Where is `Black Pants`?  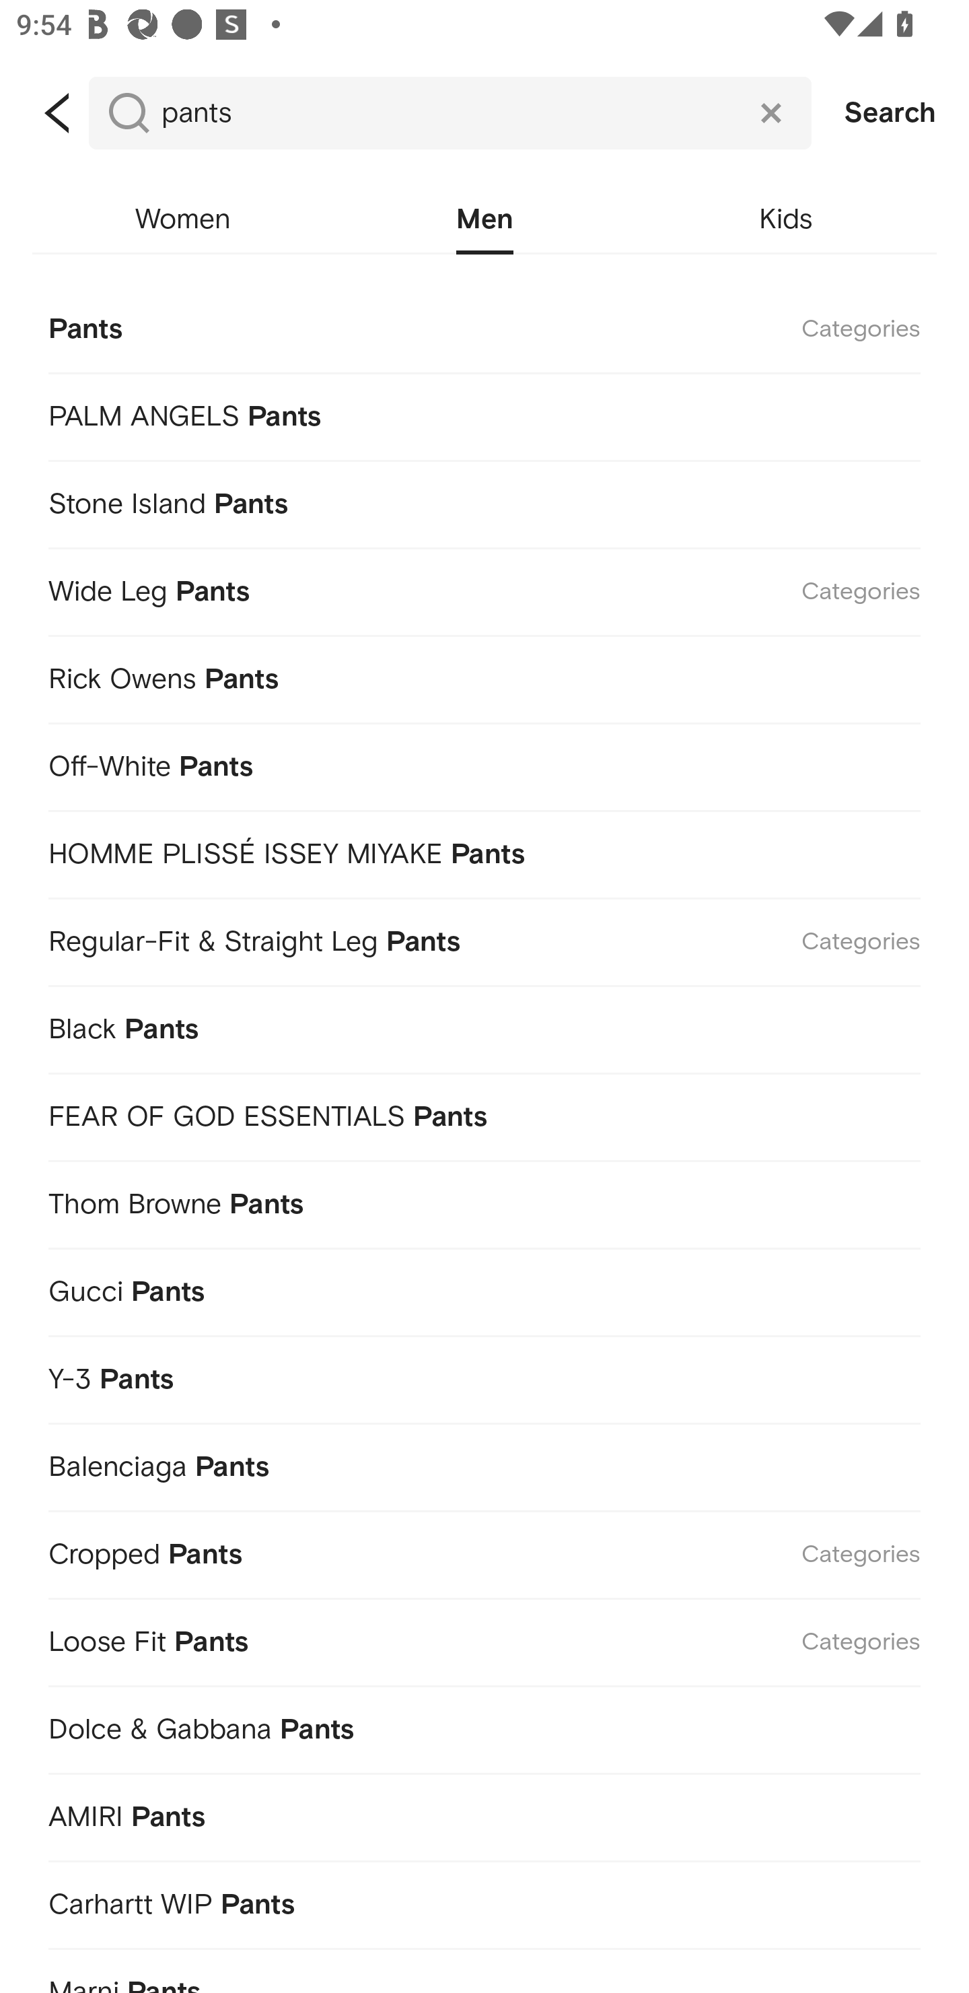
Black Pants is located at coordinates (485, 1025).